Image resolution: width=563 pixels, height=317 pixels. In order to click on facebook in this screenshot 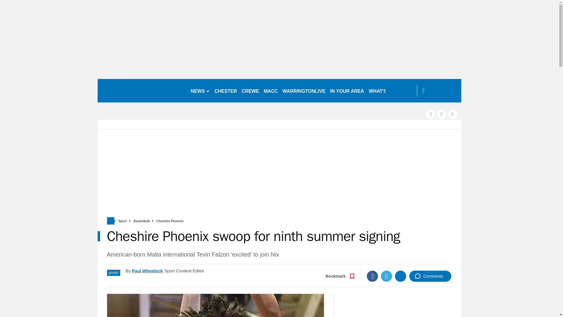, I will do `click(430, 114)`.